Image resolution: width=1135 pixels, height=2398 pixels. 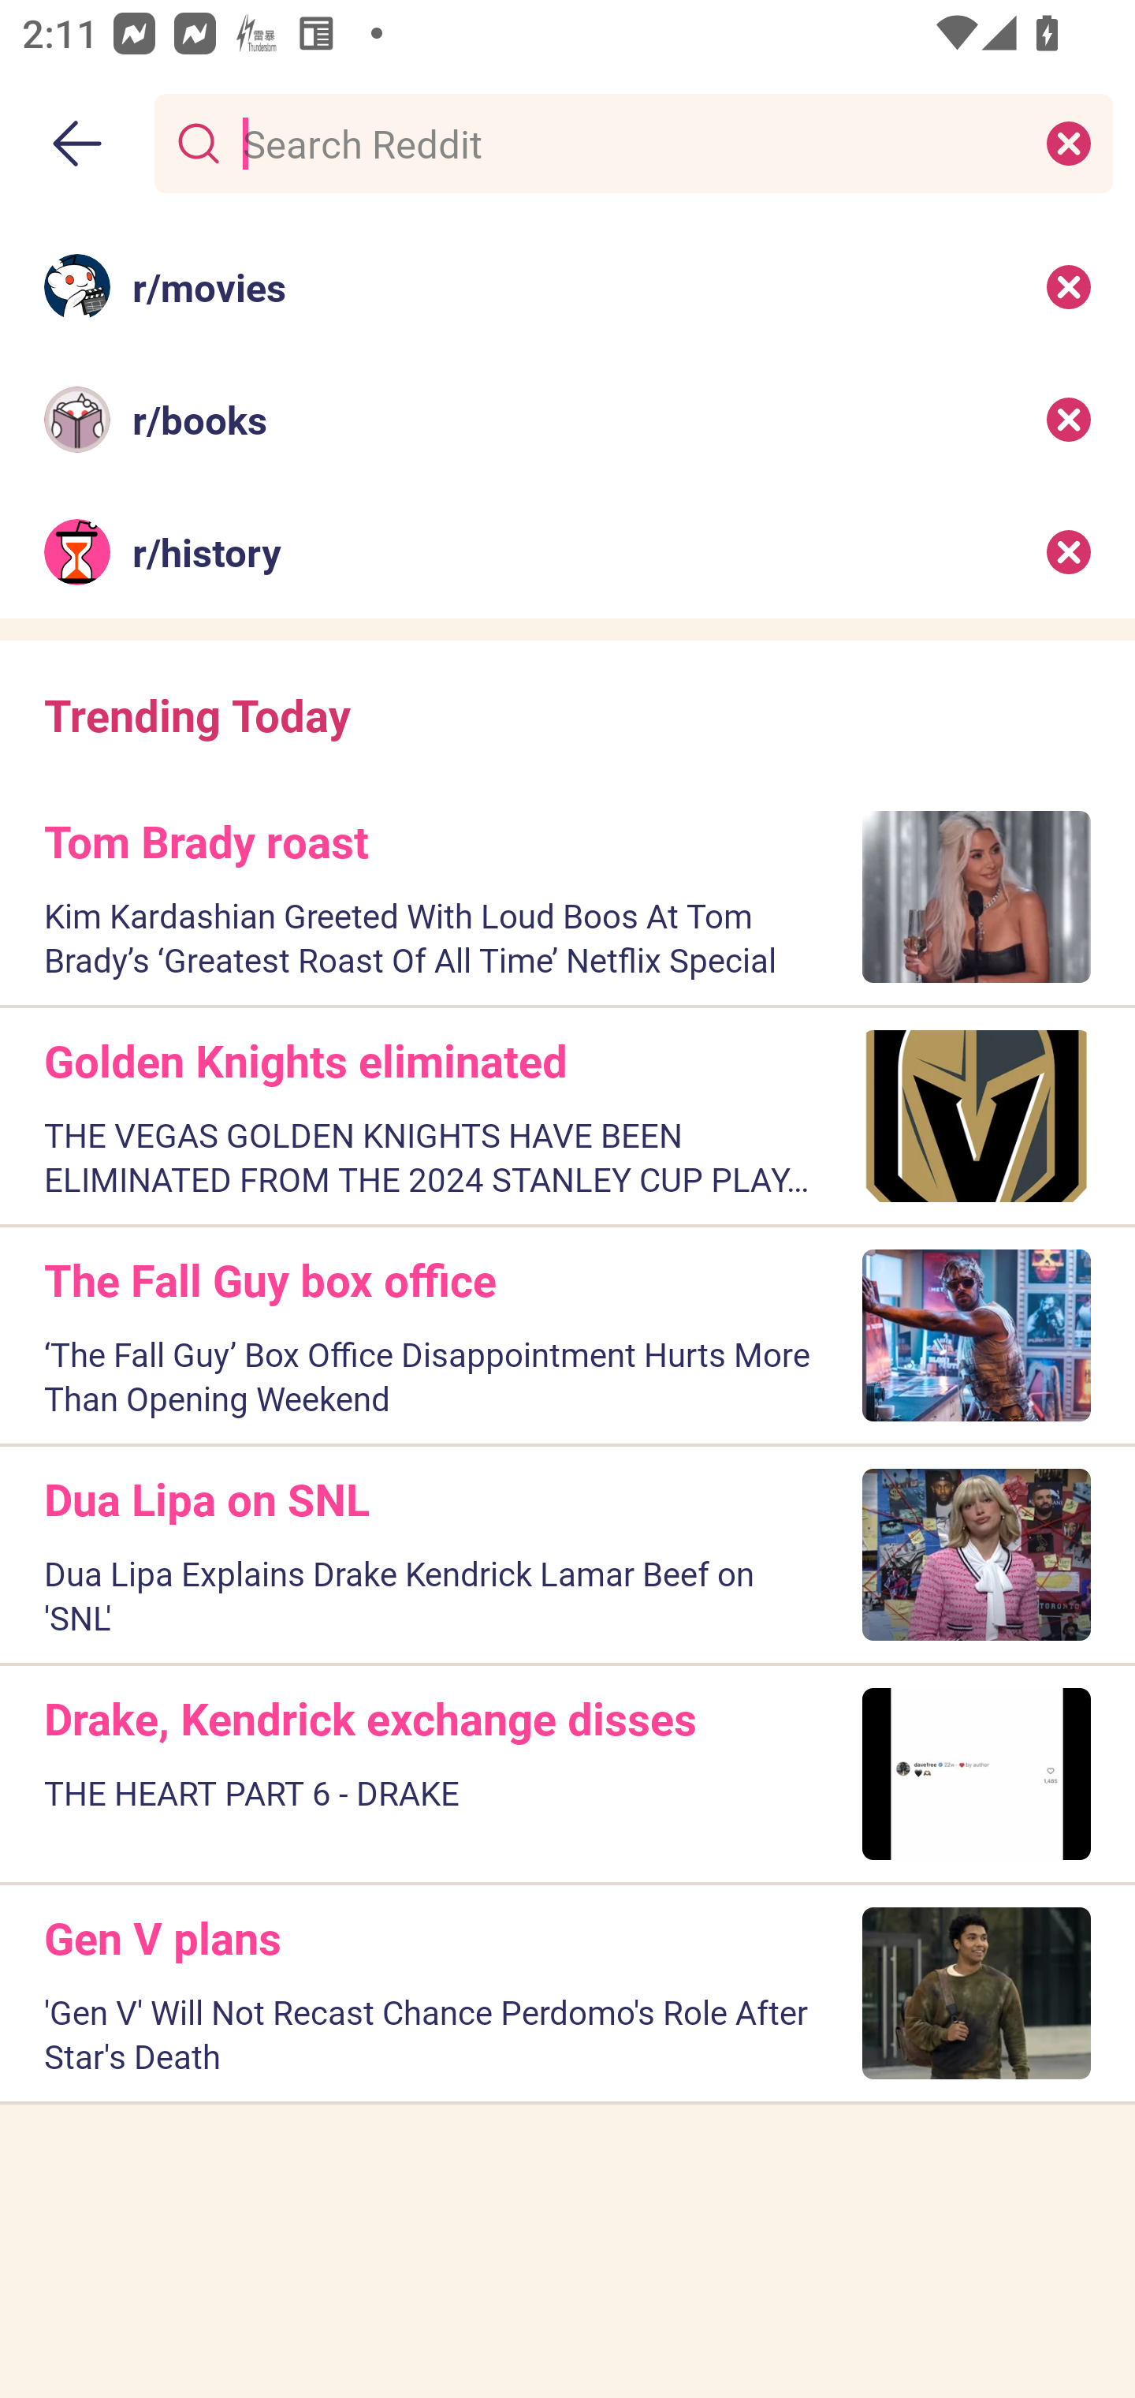 What do you see at coordinates (567, 552) in the screenshot?
I see `r/history Recent search: r/history Remove` at bounding box center [567, 552].